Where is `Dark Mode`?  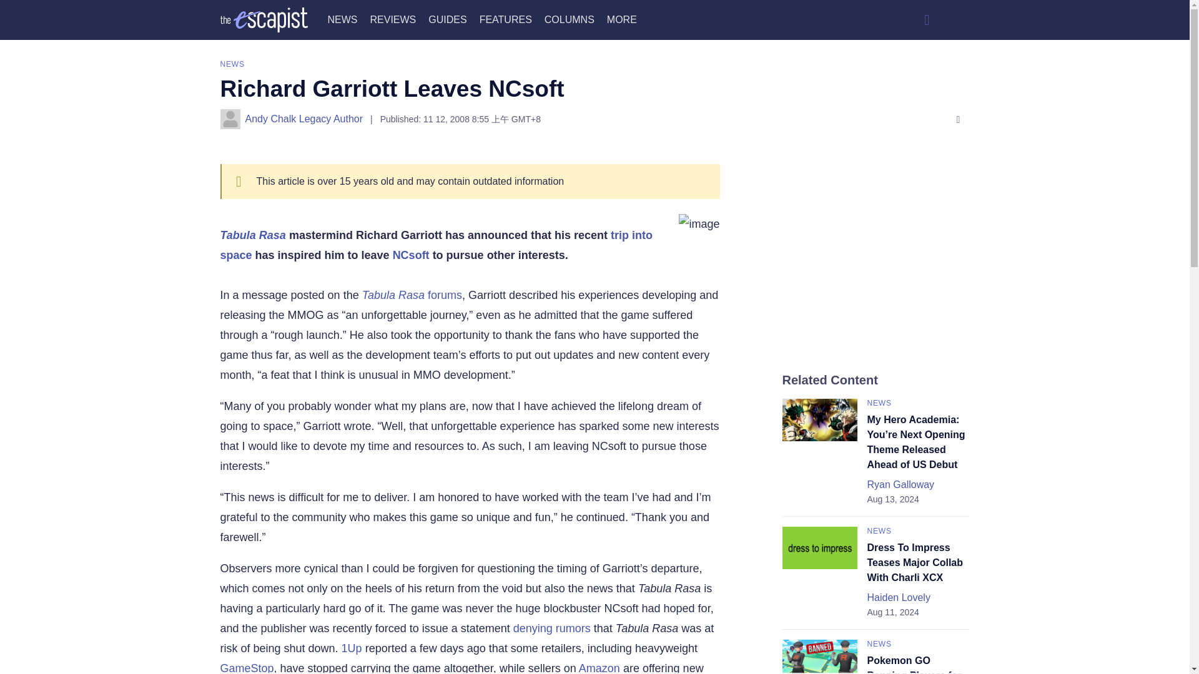 Dark Mode is located at coordinates (957, 19).